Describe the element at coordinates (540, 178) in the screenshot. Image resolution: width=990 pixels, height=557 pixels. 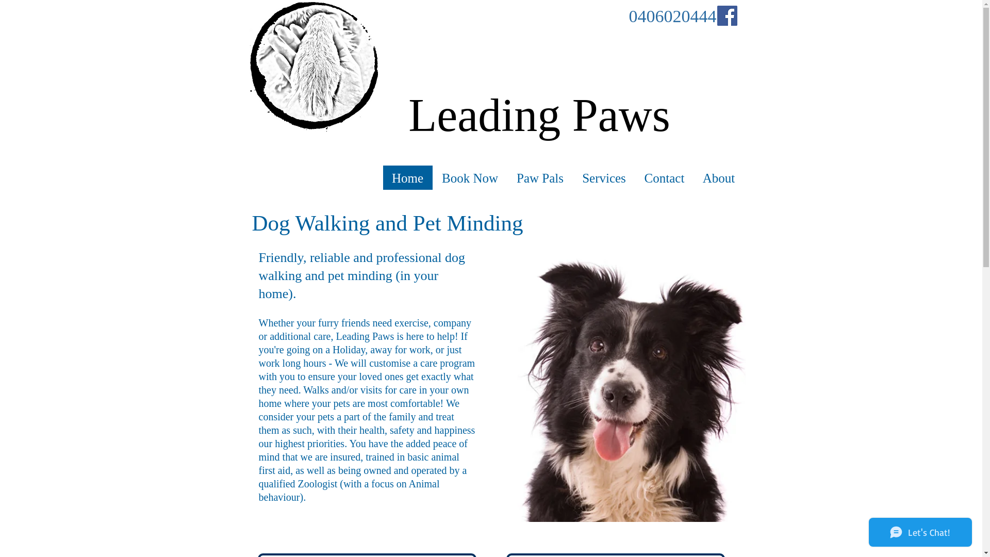
I see `Paw Pals` at that location.